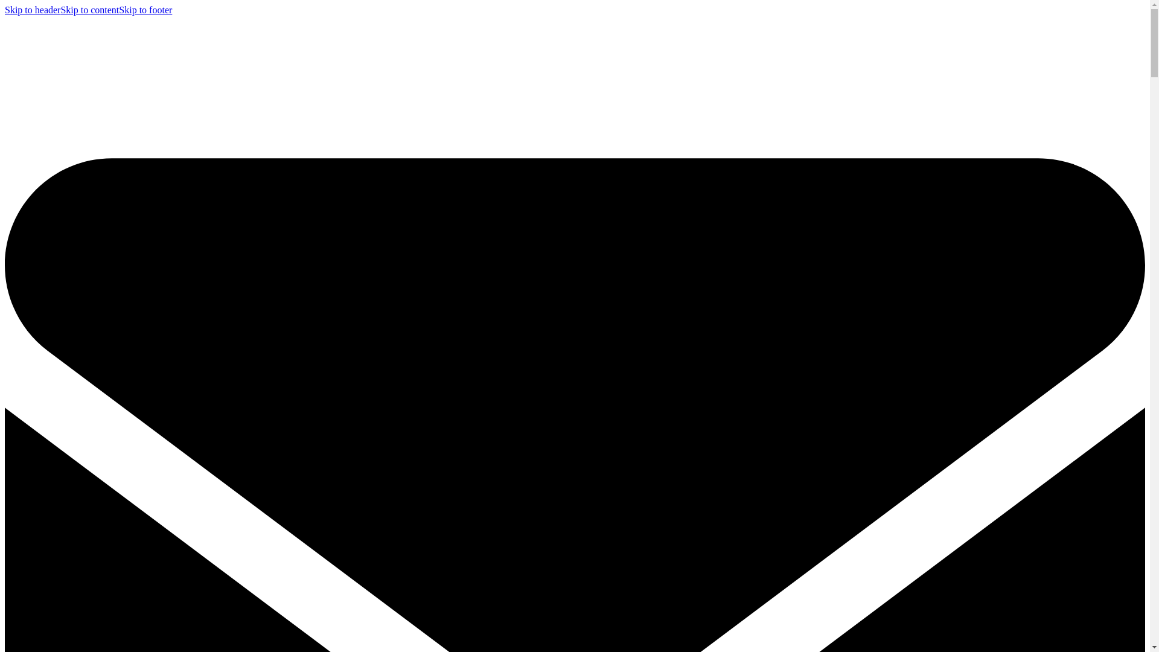 This screenshot has width=1159, height=652. What do you see at coordinates (32, 10) in the screenshot?
I see `Skip to header` at bounding box center [32, 10].